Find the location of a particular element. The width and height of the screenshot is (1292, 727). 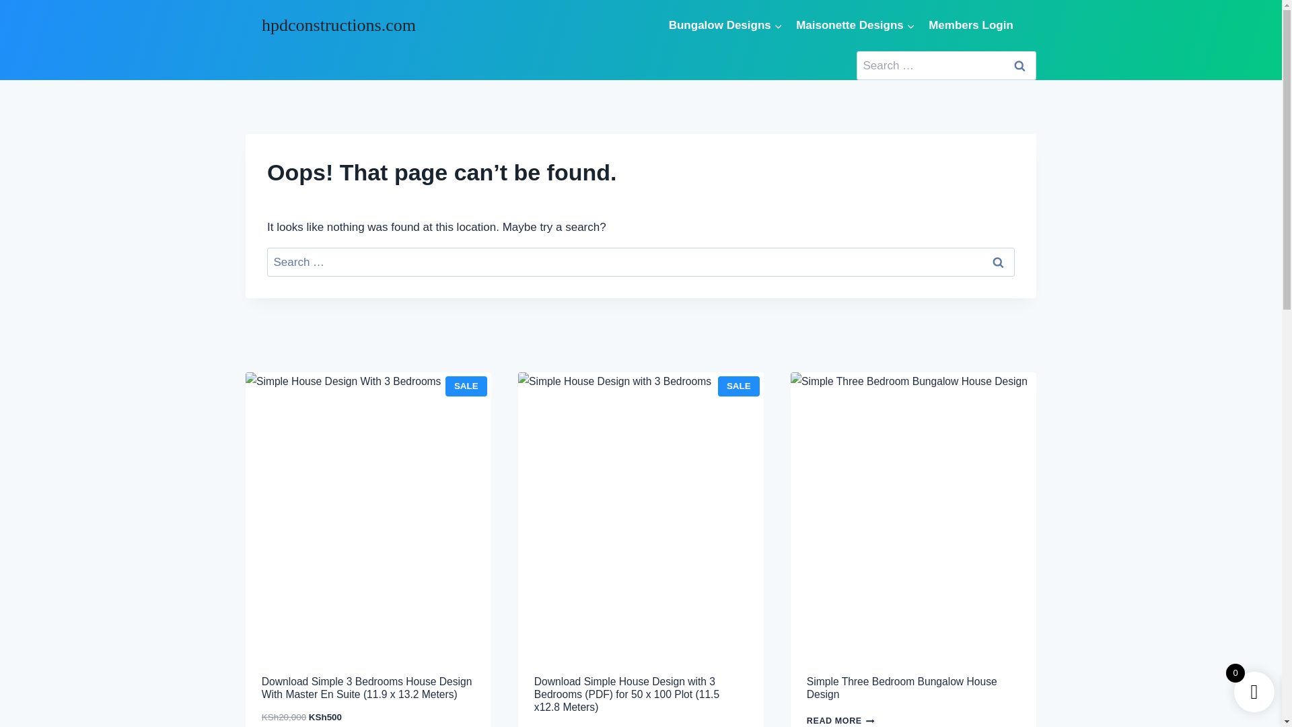

Search is located at coordinates (1019, 65).